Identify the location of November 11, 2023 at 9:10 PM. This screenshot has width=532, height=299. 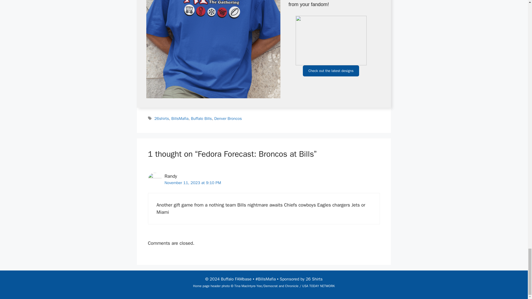
(193, 183).